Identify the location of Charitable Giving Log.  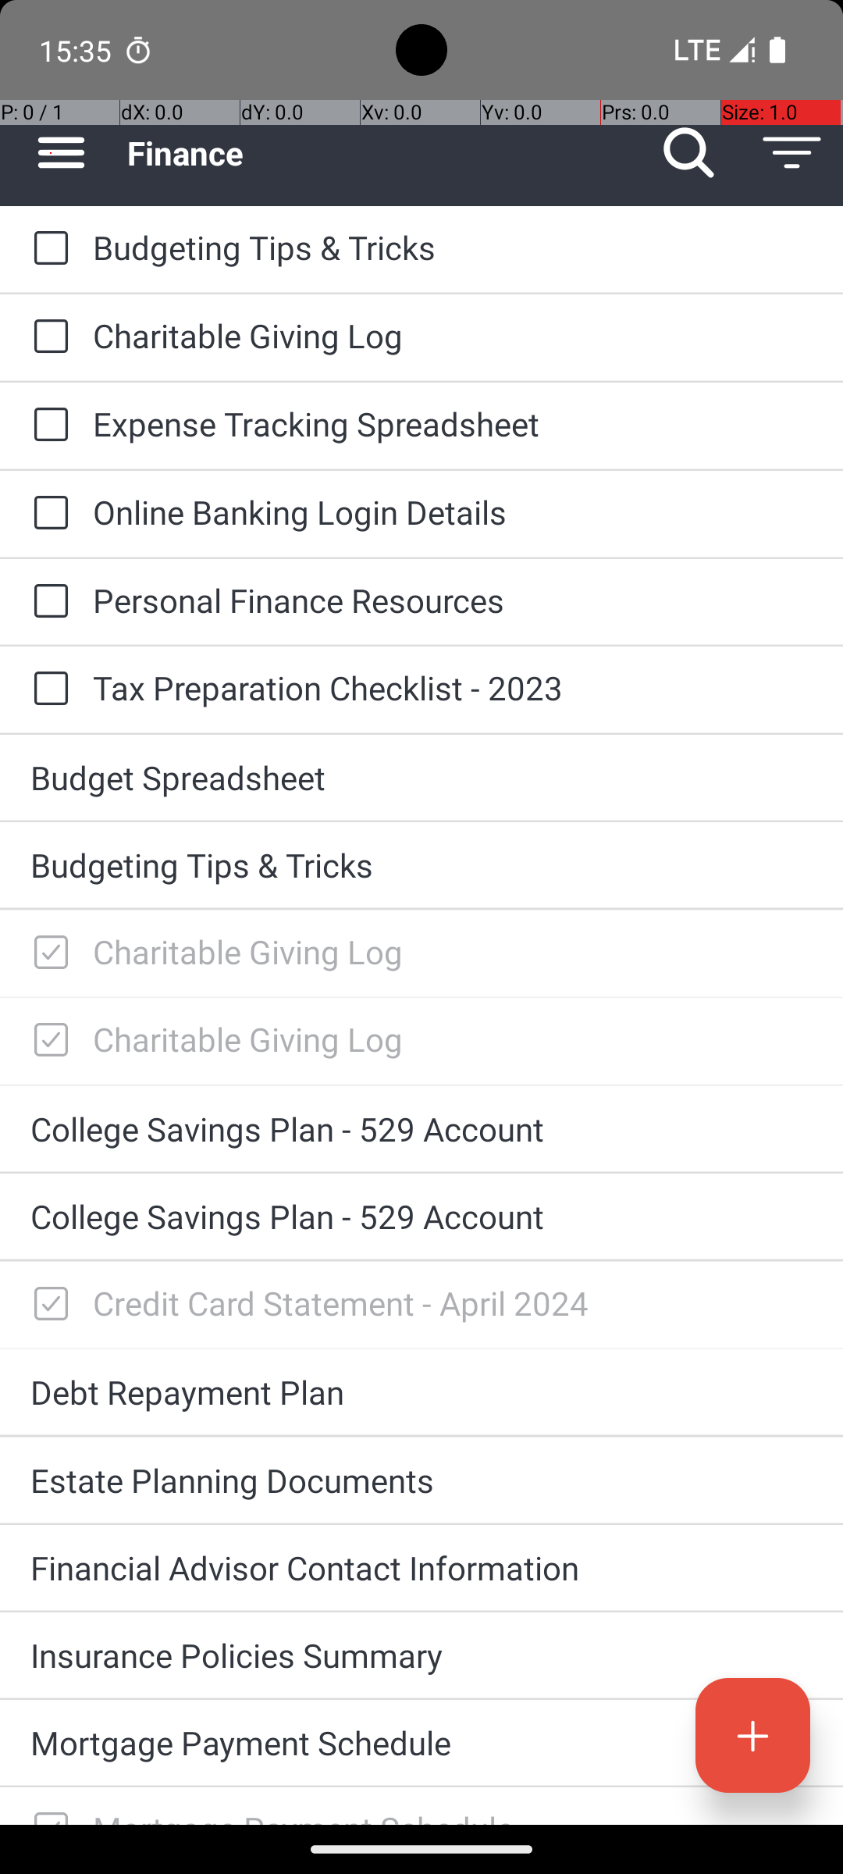
(453, 336).